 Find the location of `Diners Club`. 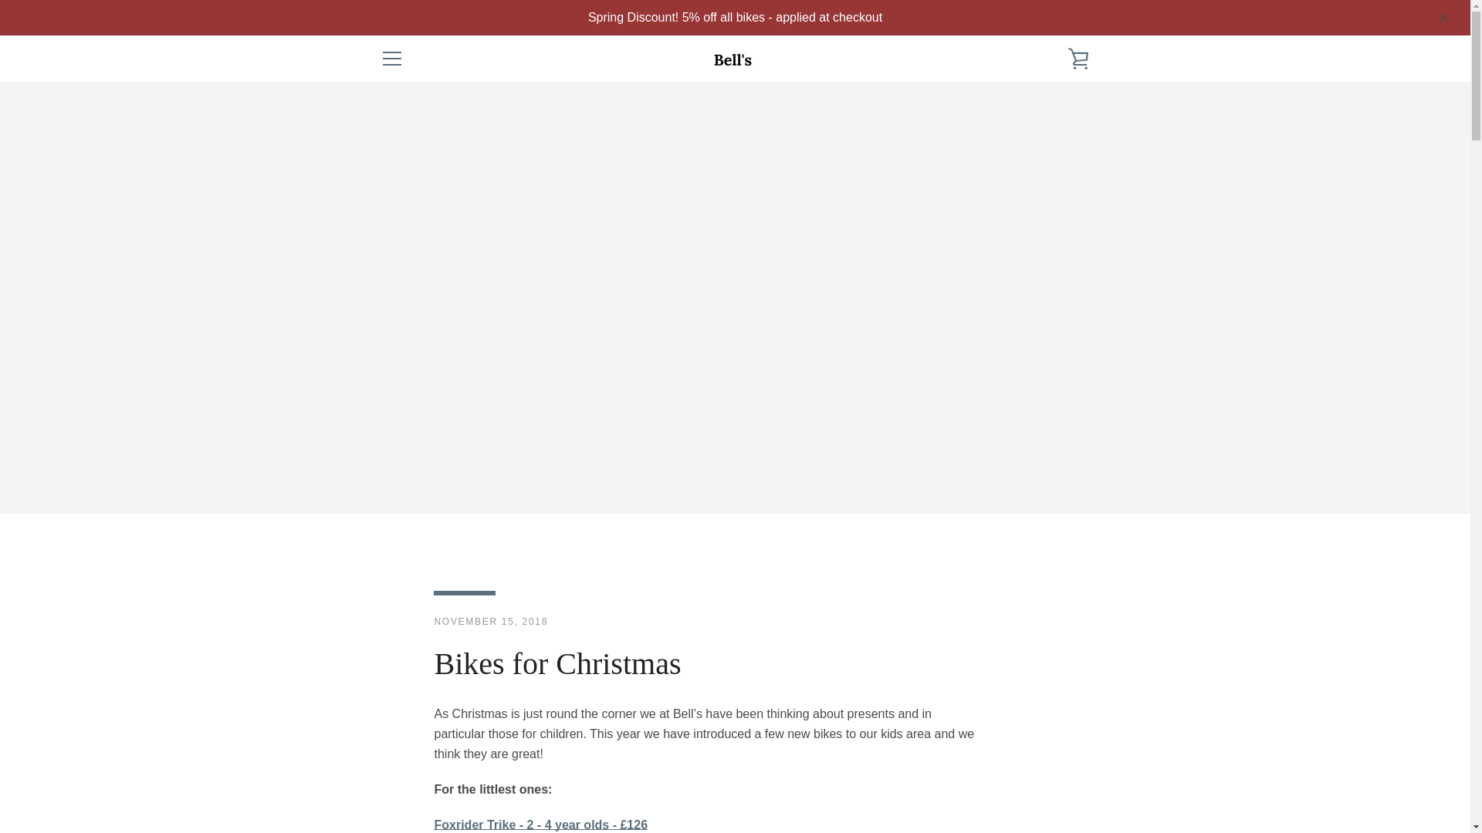

Diners Club is located at coordinates (935, 767).